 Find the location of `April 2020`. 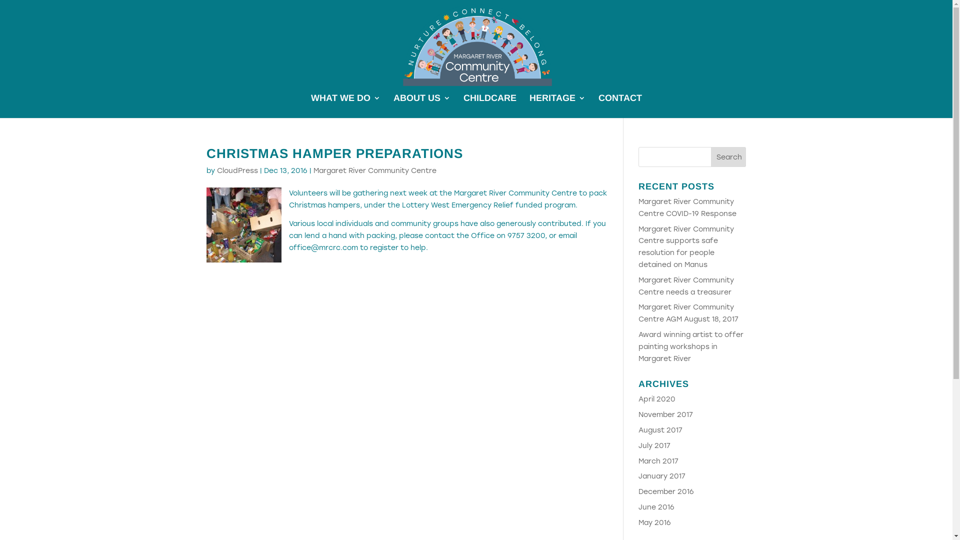

April 2020 is located at coordinates (657, 399).